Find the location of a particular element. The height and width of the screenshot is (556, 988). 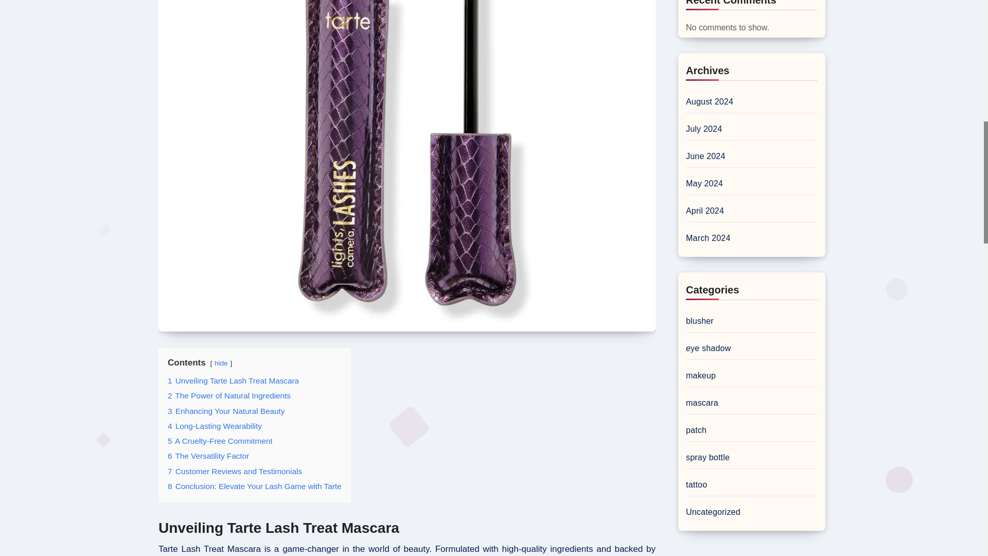

1 Unveiling Tarte Lash Treat Mascara is located at coordinates (234, 381).